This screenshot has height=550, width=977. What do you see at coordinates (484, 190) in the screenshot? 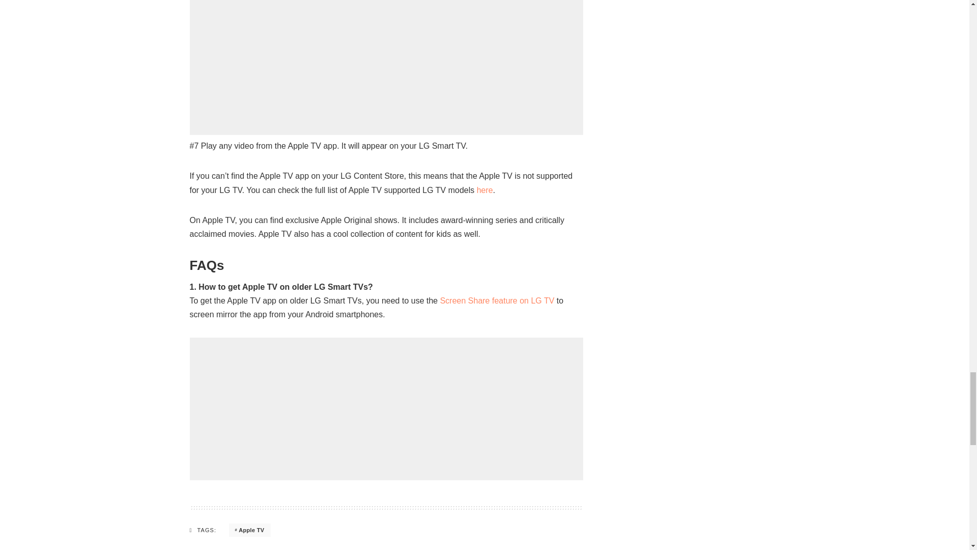
I see `here` at bounding box center [484, 190].